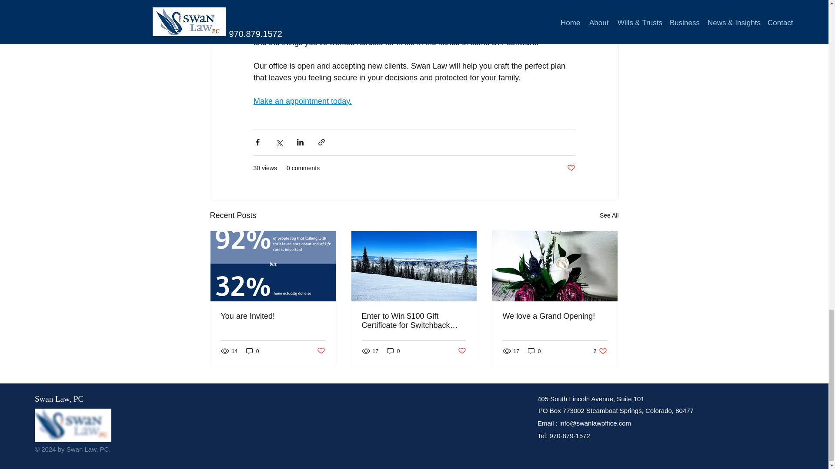 Image resolution: width=835 pixels, height=469 pixels. Describe the element at coordinates (273, 316) in the screenshot. I see `You are Invited!` at that location.